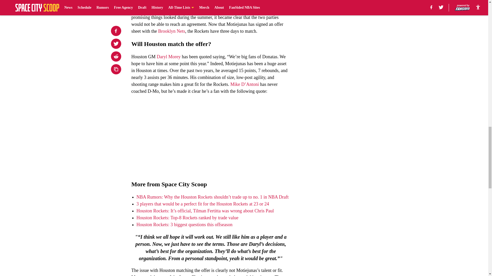 The height and width of the screenshot is (276, 492). What do you see at coordinates (184, 224) in the screenshot?
I see `Houston Rockets: 3 biggest questions this offseason ` at bounding box center [184, 224].